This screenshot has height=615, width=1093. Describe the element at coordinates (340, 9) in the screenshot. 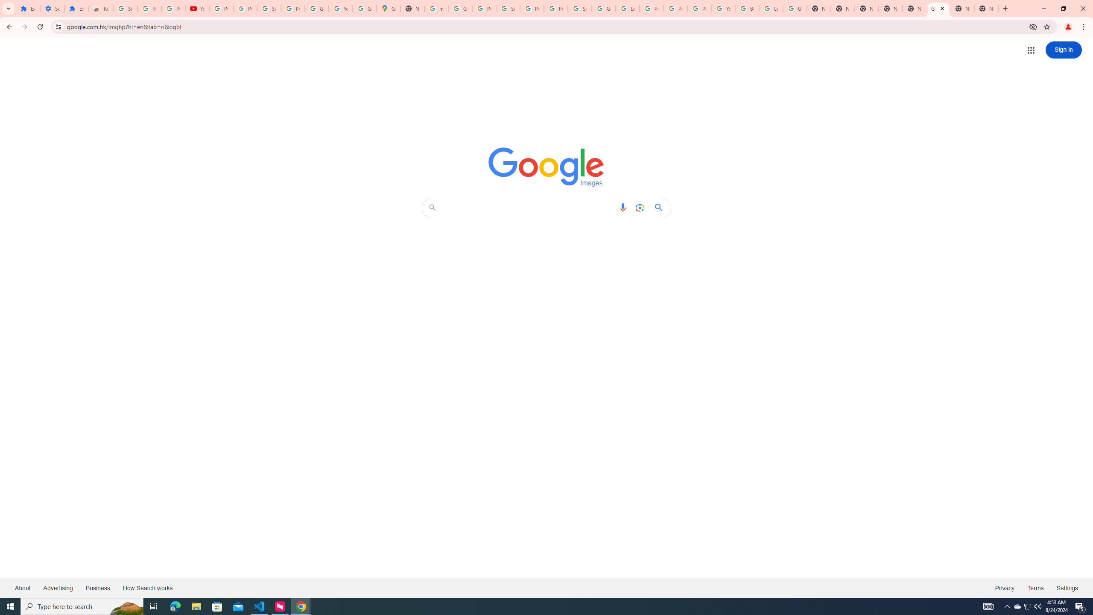

I see `YouTube` at that location.